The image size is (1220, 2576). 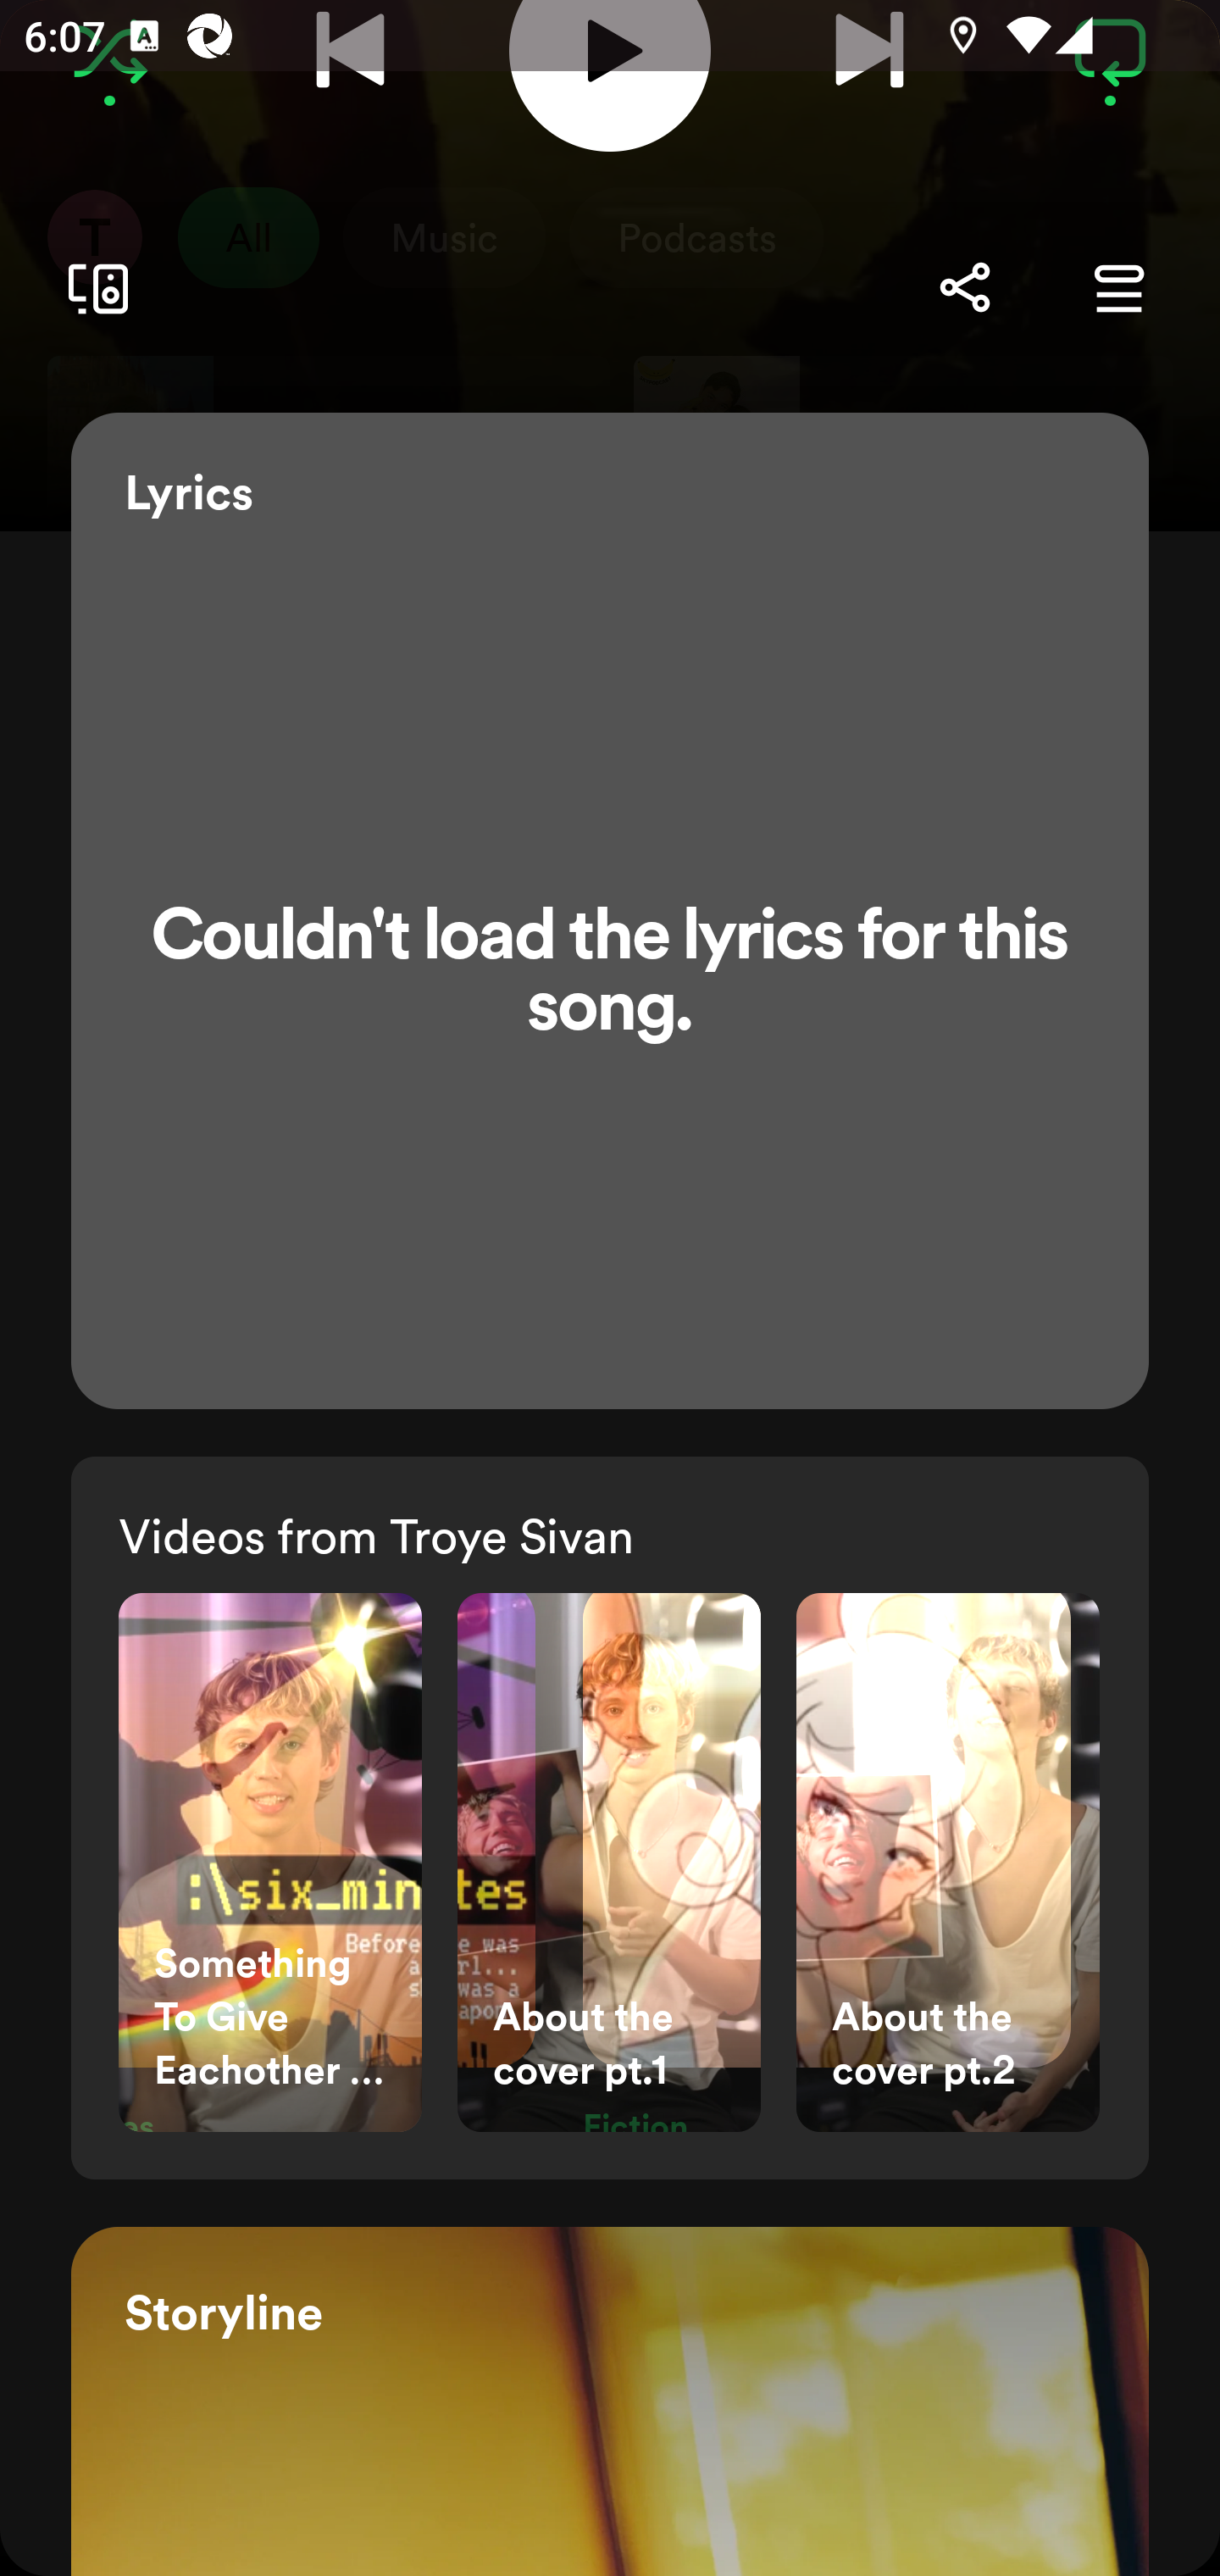 I want to click on About the cover pt.2, so click(x=947, y=1863).